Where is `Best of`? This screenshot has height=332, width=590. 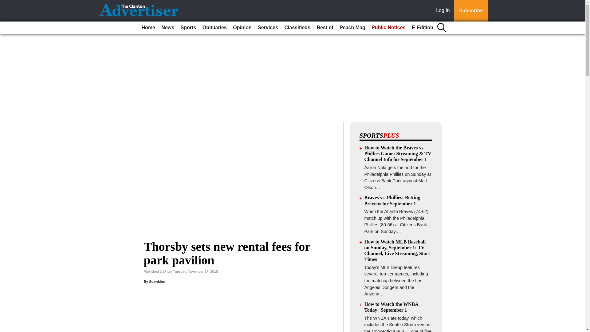 Best of is located at coordinates (324, 28).